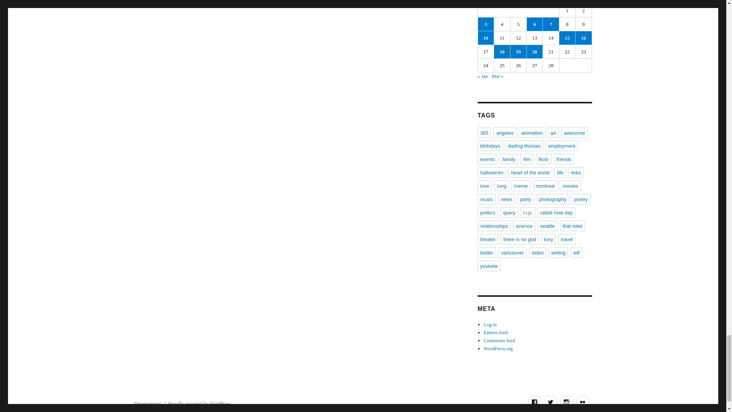 The height and width of the screenshot is (412, 732). What do you see at coordinates (567, 2) in the screenshot?
I see `Saturday` at bounding box center [567, 2].